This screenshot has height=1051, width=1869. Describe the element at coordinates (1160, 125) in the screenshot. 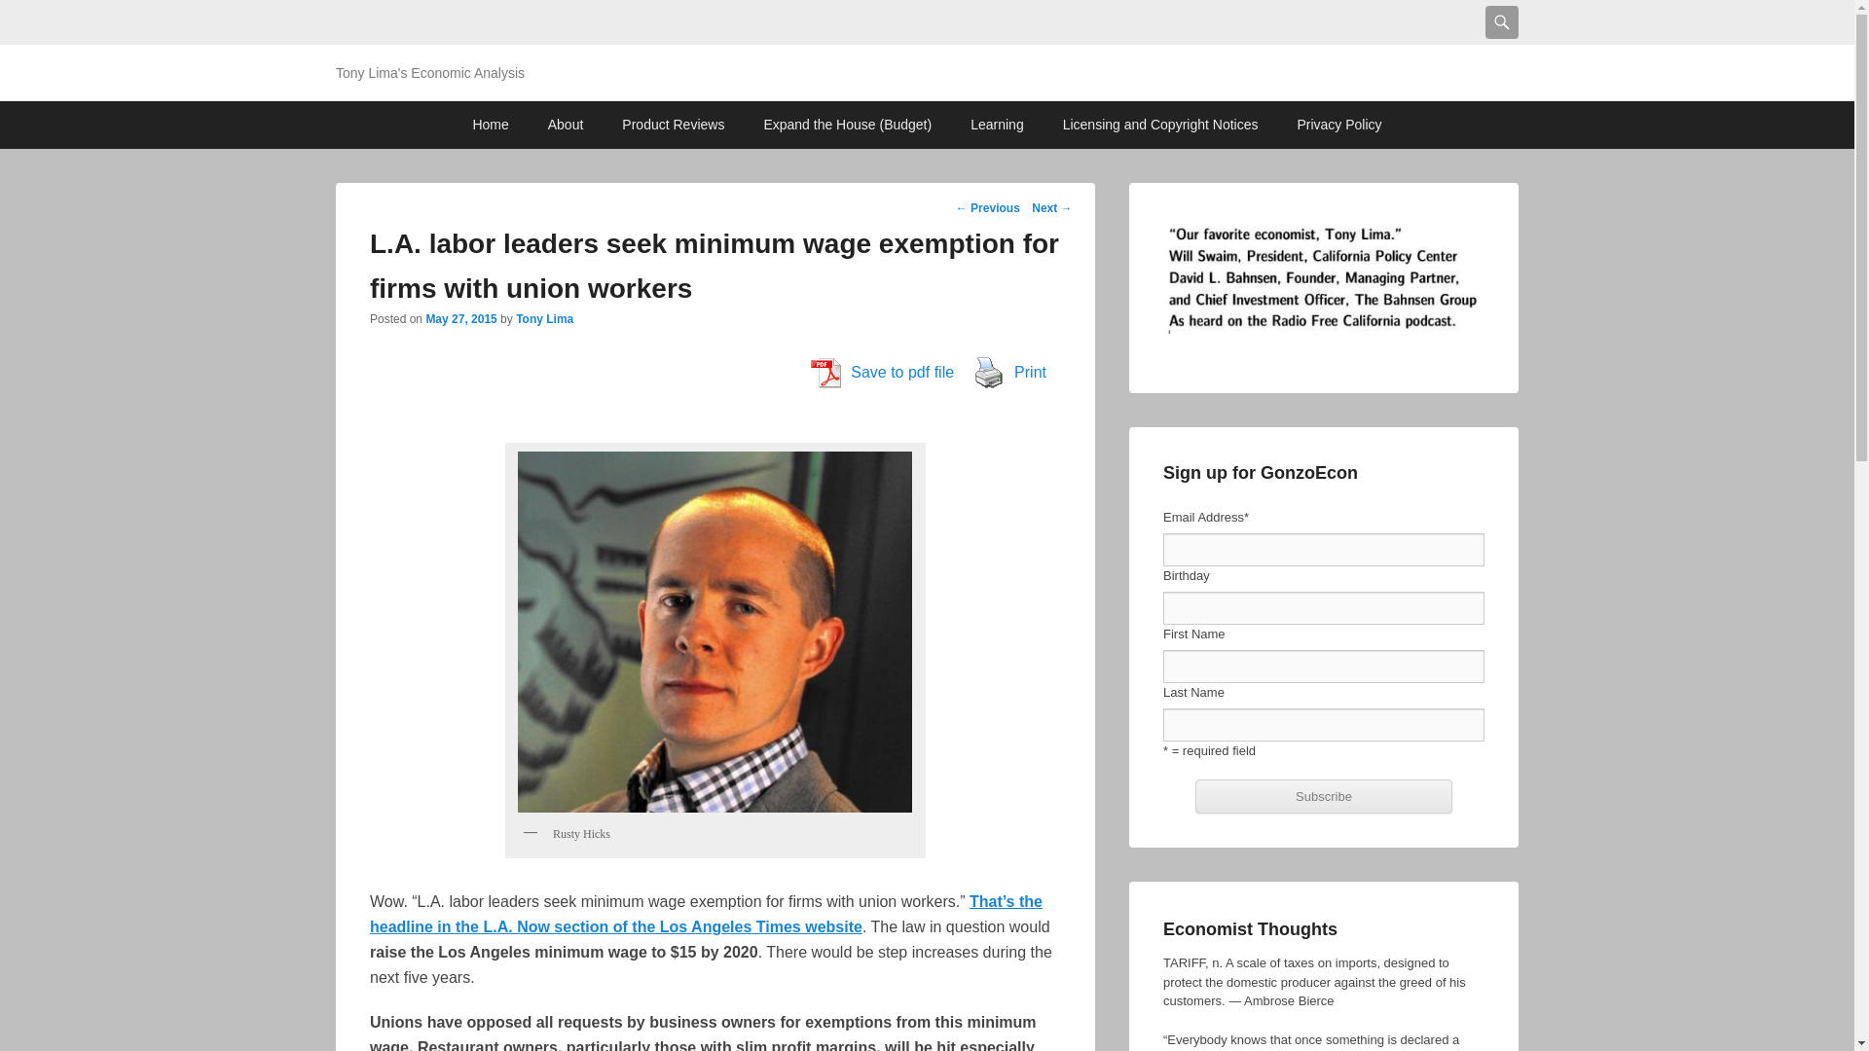

I see `Licensing and Copyright Notices` at that location.